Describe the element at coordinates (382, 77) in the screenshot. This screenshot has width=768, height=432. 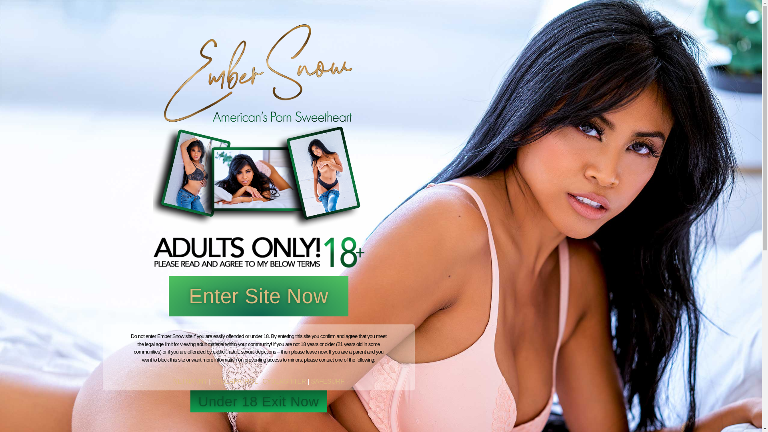
I see `WebCam Sessions` at that location.